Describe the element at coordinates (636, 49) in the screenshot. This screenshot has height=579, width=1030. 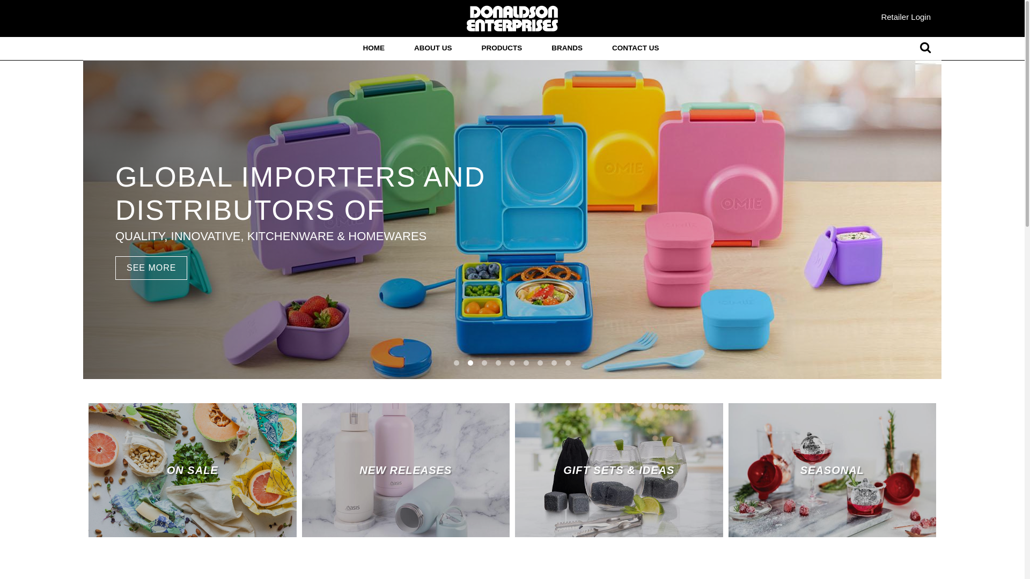
I see `CONTACT US` at that location.